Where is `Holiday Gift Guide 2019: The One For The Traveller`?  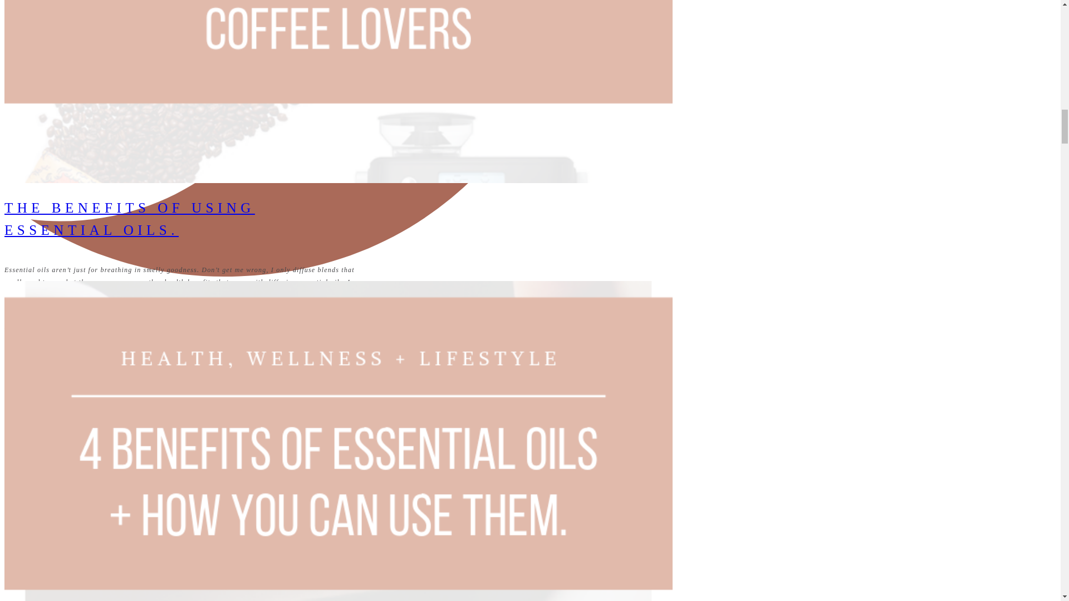
Holiday Gift Guide 2019: The One For The Traveller is located at coordinates (338, 42).